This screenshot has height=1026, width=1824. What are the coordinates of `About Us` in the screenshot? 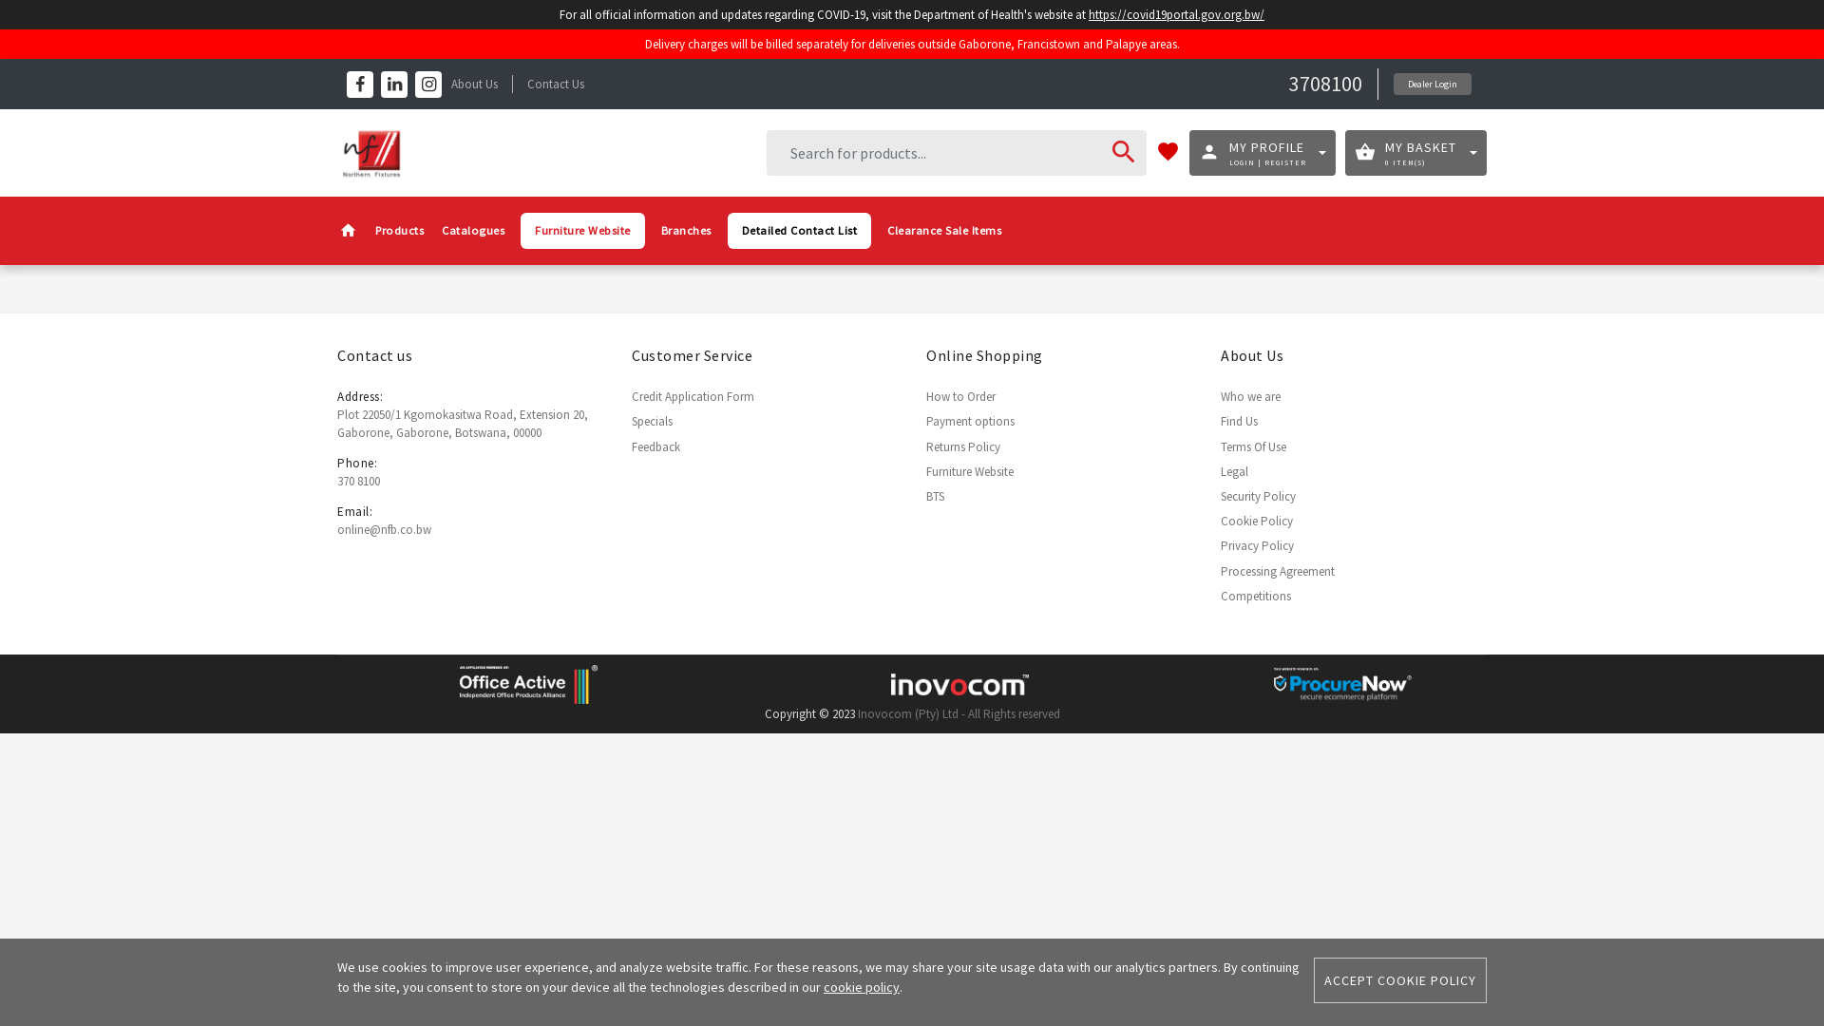 It's located at (475, 85).